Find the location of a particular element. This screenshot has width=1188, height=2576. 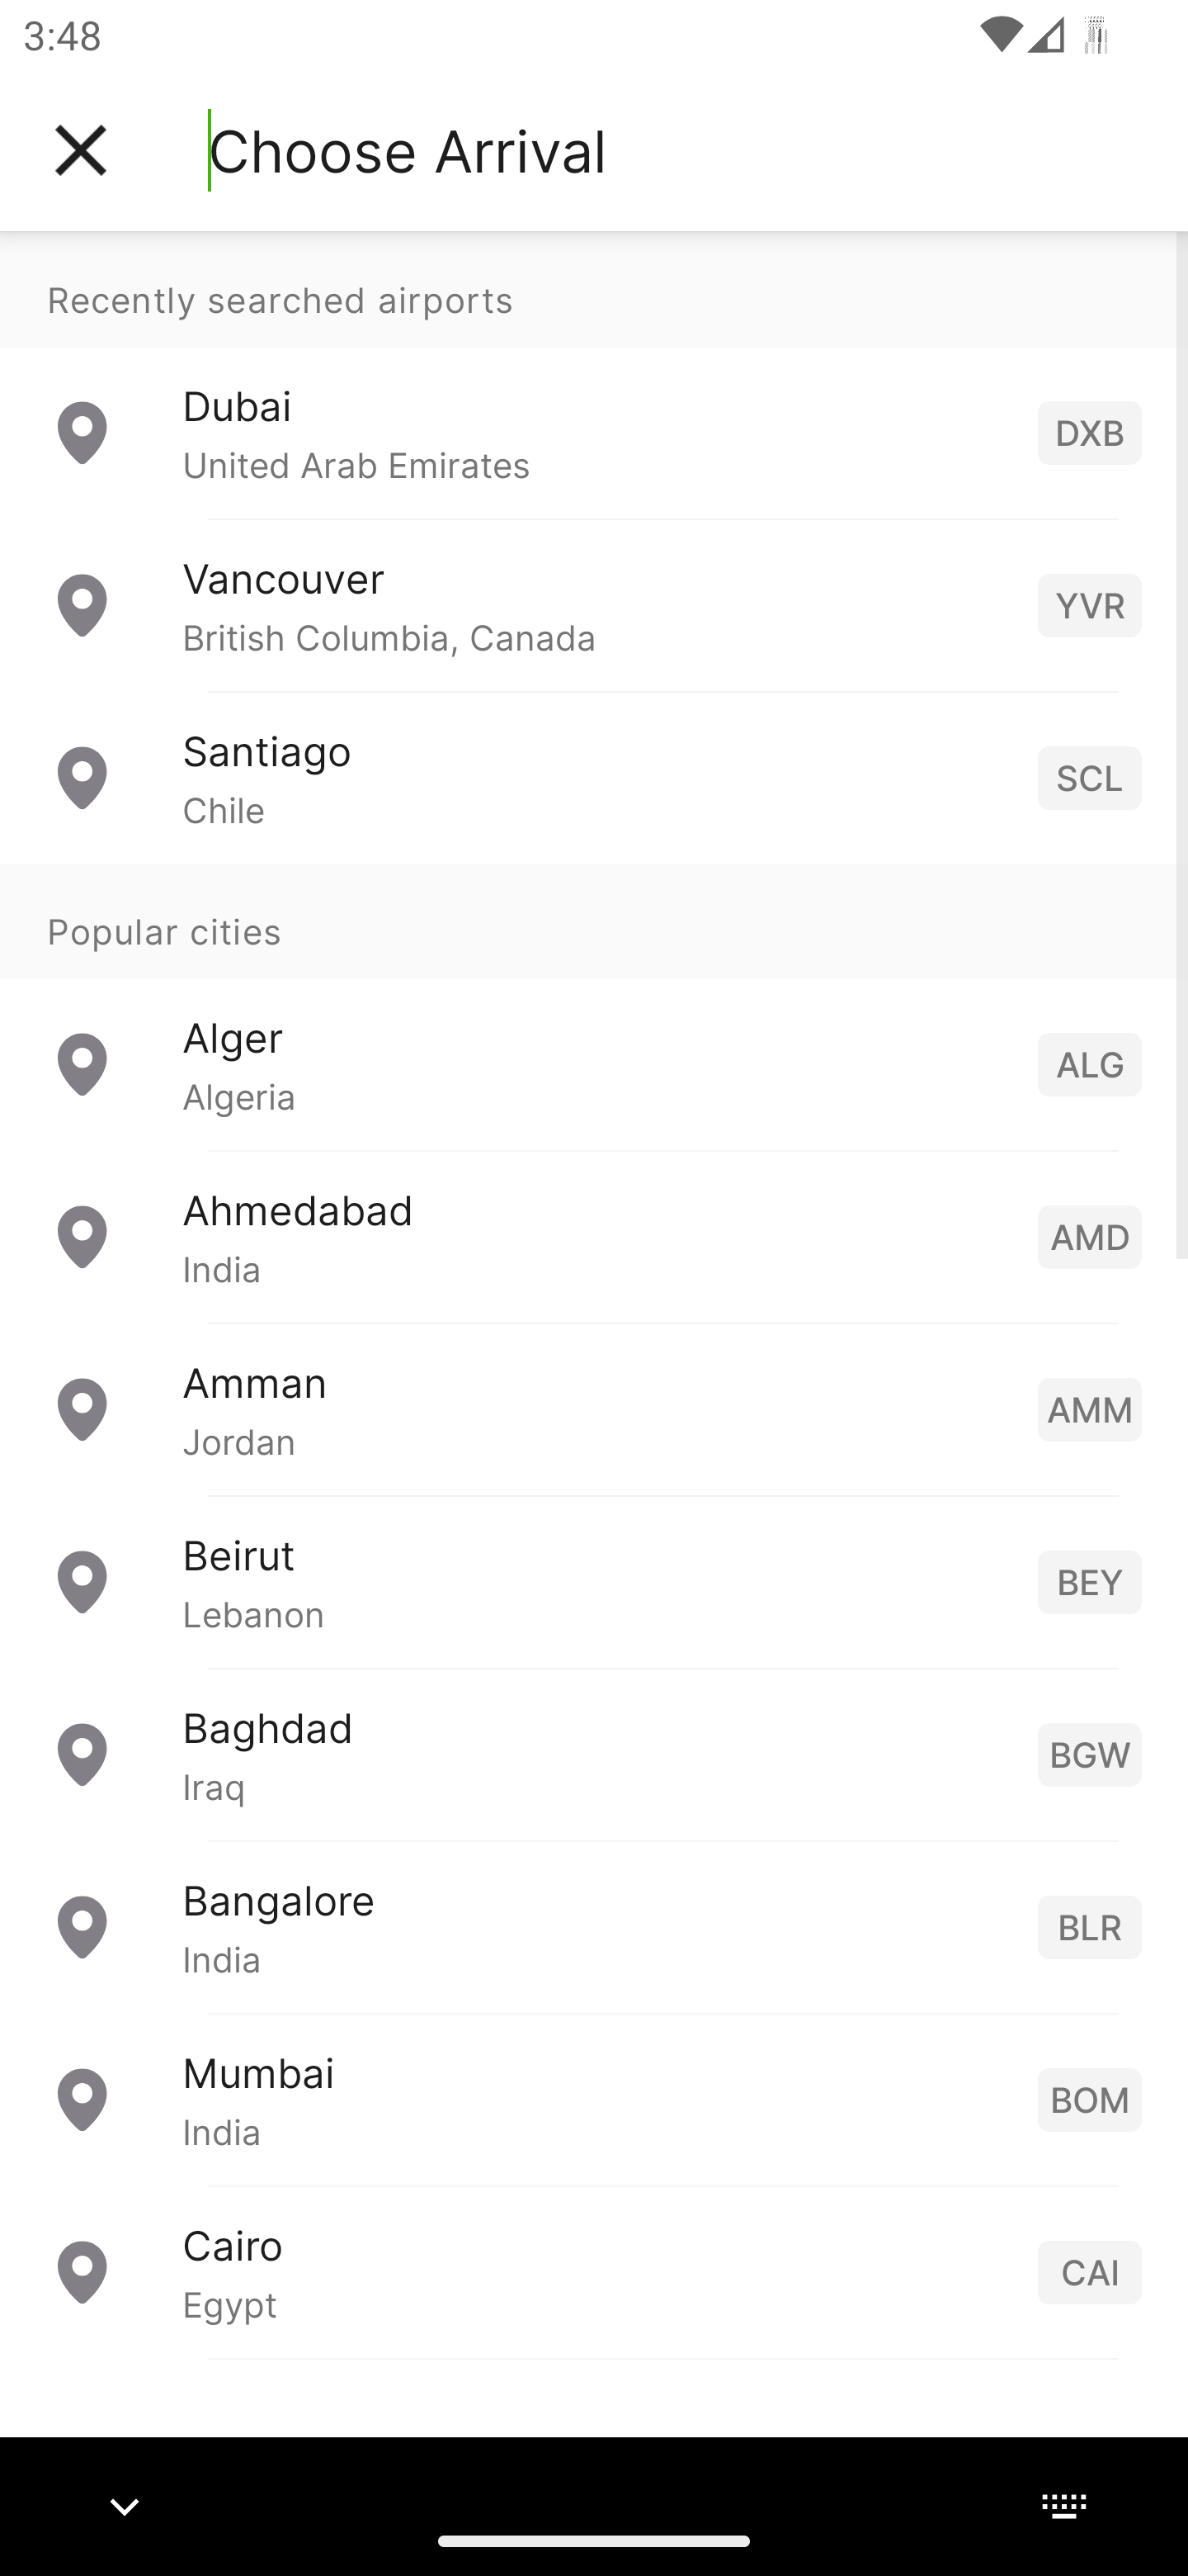

Vancouver British Columbia, Canada YVR is located at coordinates (594, 604).